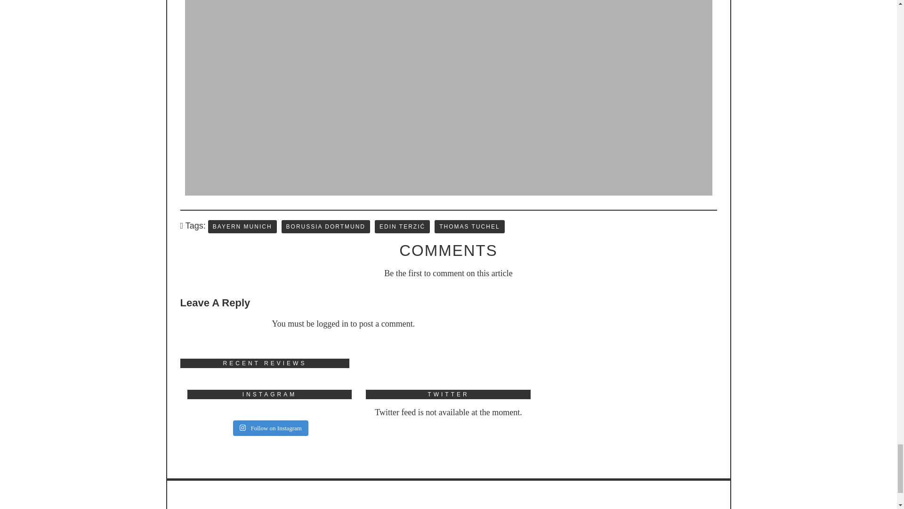 The image size is (904, 509). Describe the element at coordinates (332, 323) in the screenshot. I see `logged in` at that location.